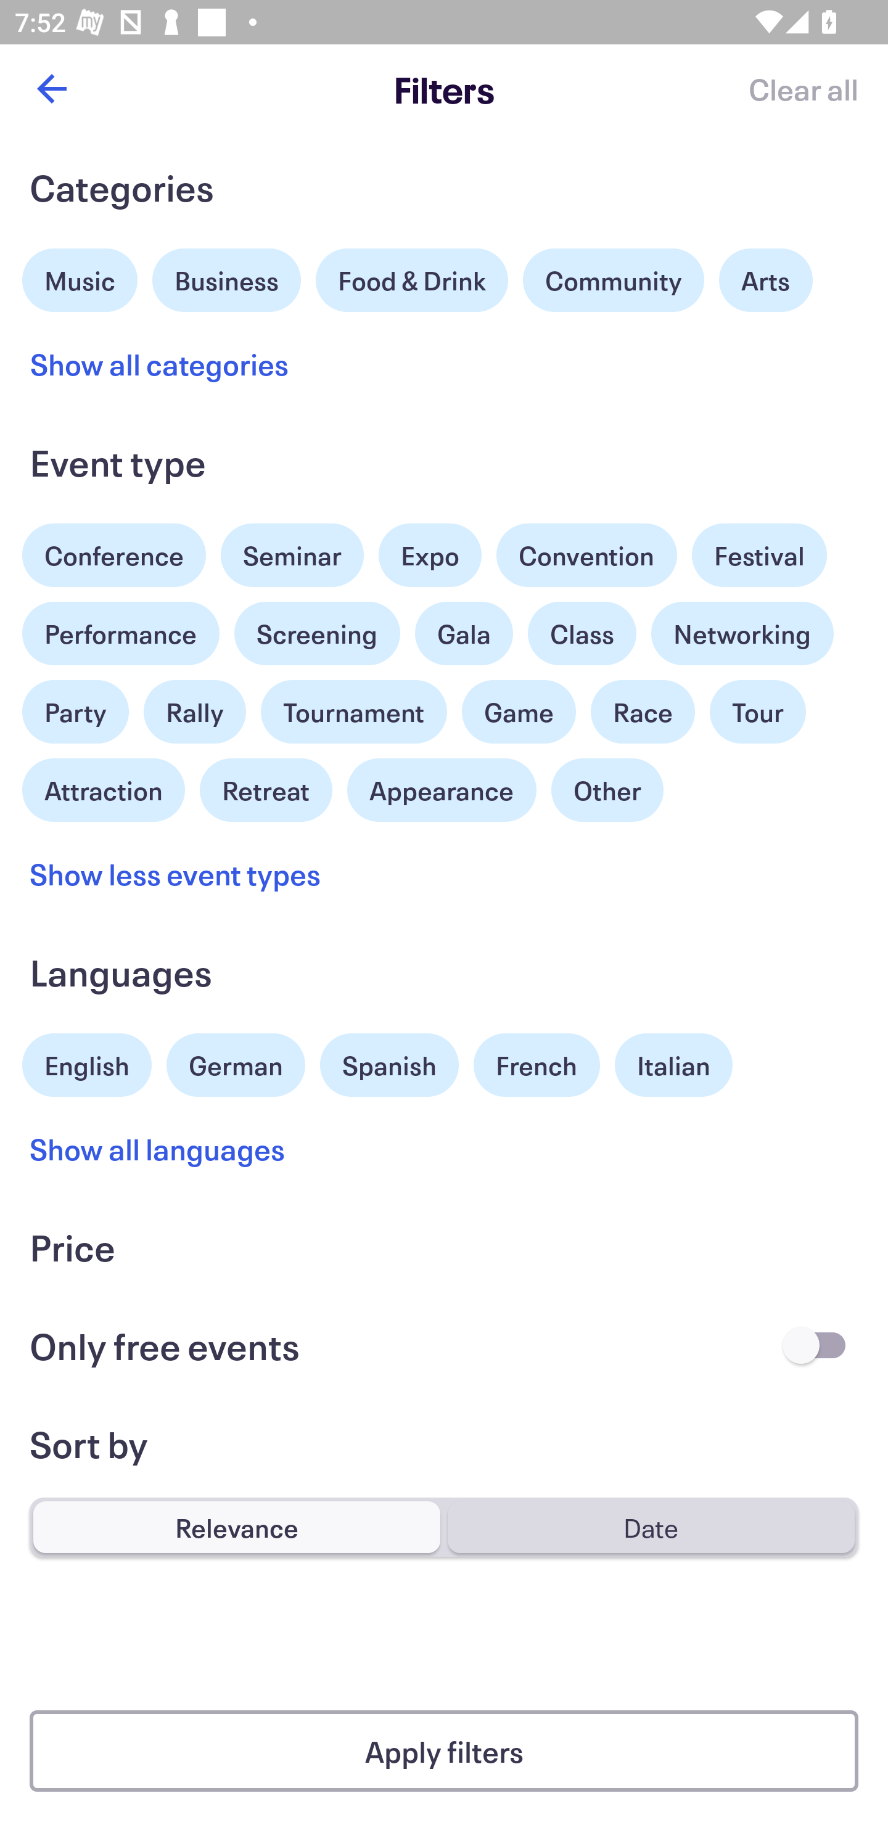 This screenshot has height=1825, width=888. I want to click on English, so click(87, 1062).